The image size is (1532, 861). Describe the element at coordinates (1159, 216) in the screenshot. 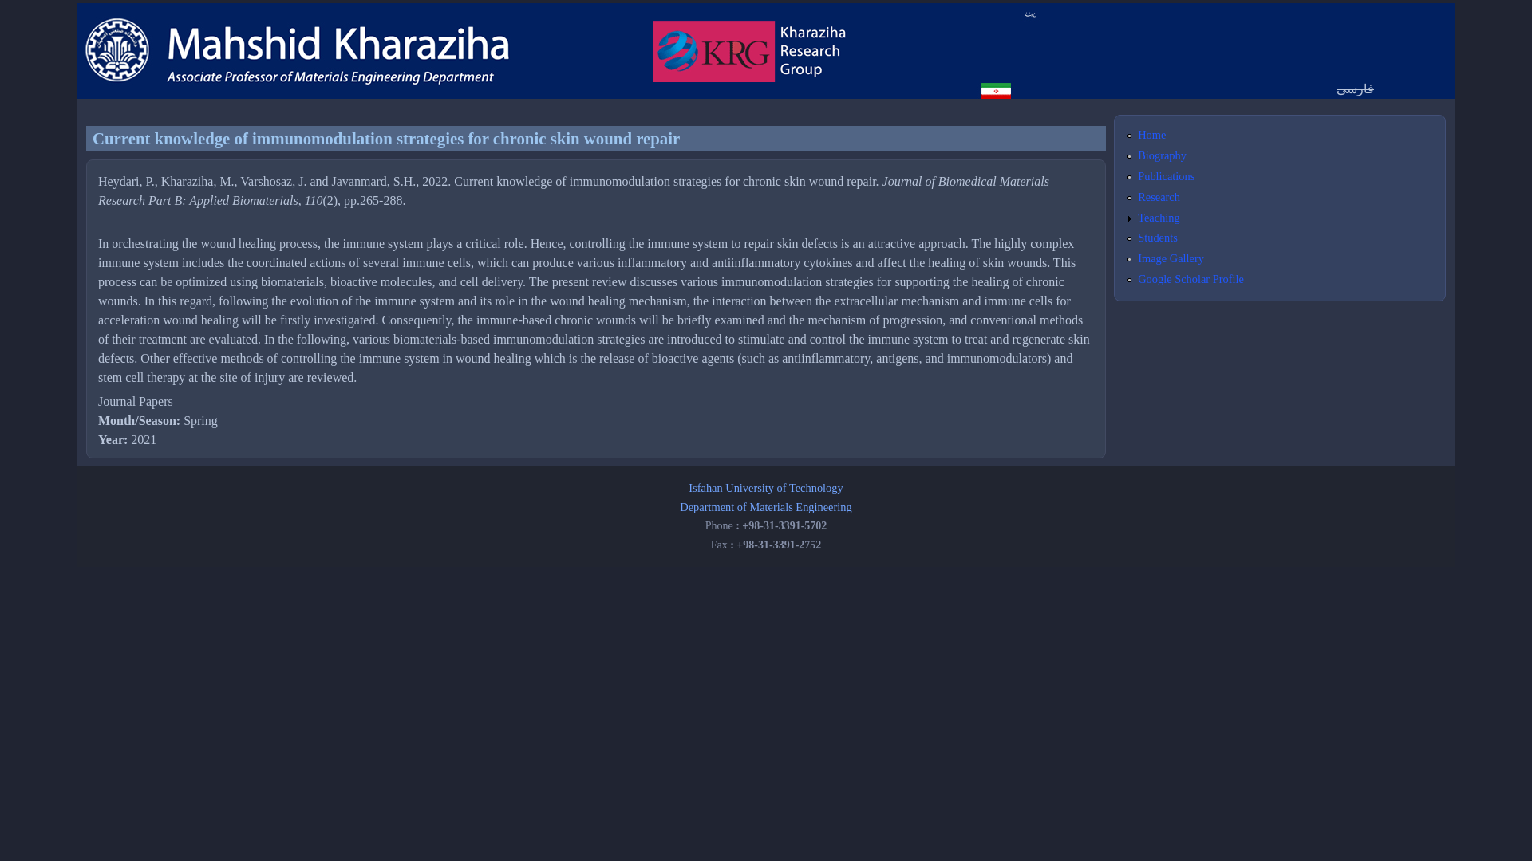

I see `Course Teaching` at that location.